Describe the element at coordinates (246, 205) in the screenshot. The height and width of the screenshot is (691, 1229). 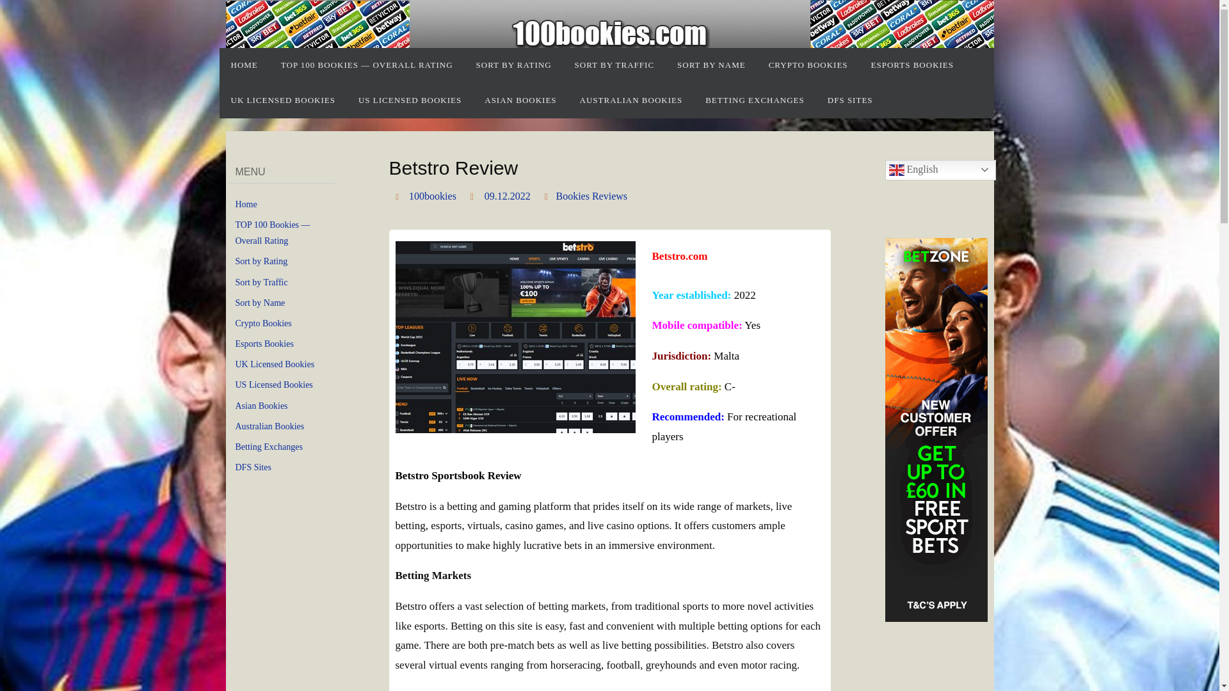
I see `Home` at that location.